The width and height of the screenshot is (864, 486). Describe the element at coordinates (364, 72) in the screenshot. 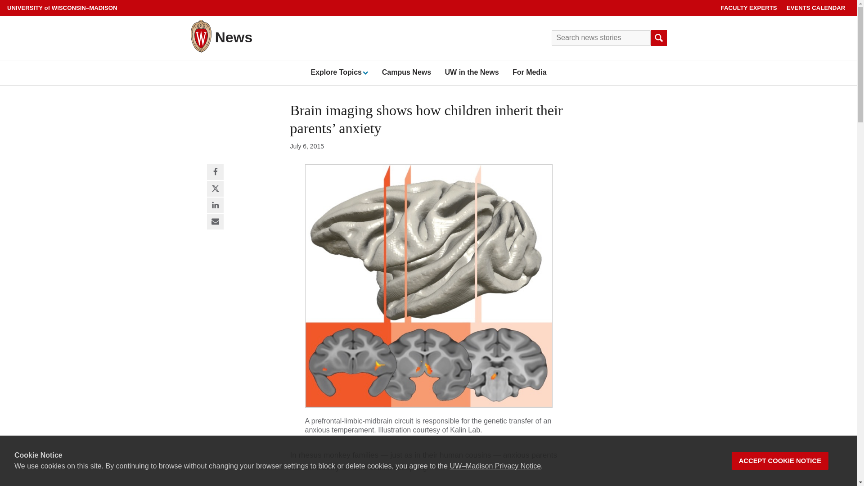

I see `Expand` at that location.